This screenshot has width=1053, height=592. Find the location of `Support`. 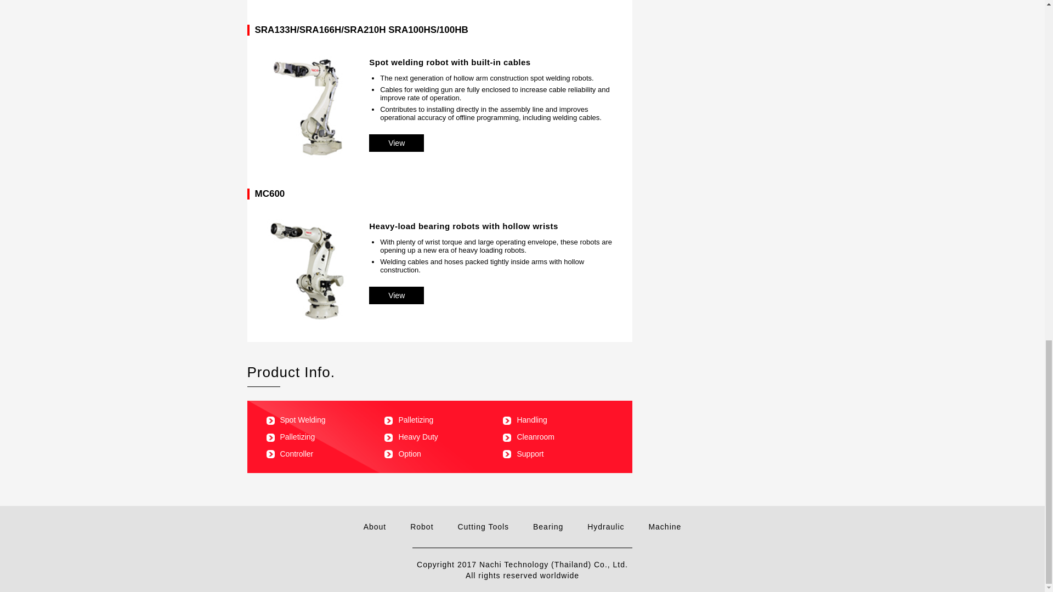

Support is located at coordinates (523, 453).